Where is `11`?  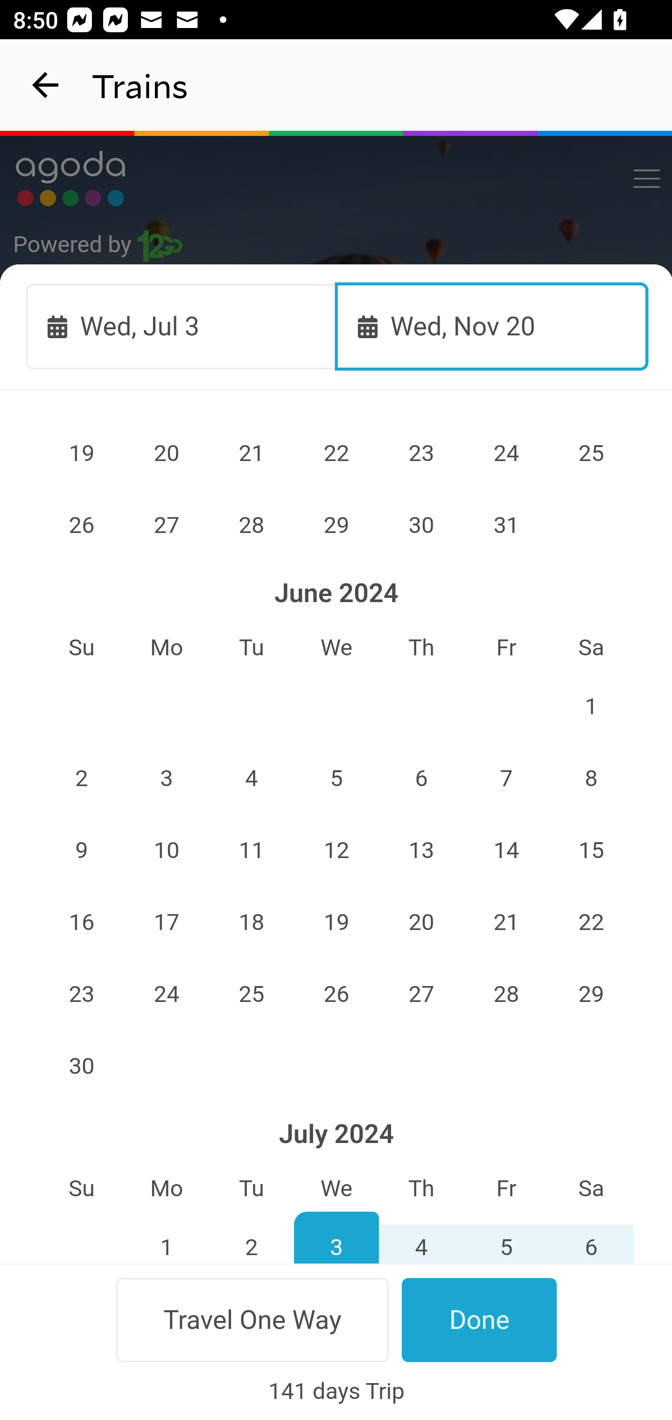 11 is located at coordinates (252, 850).